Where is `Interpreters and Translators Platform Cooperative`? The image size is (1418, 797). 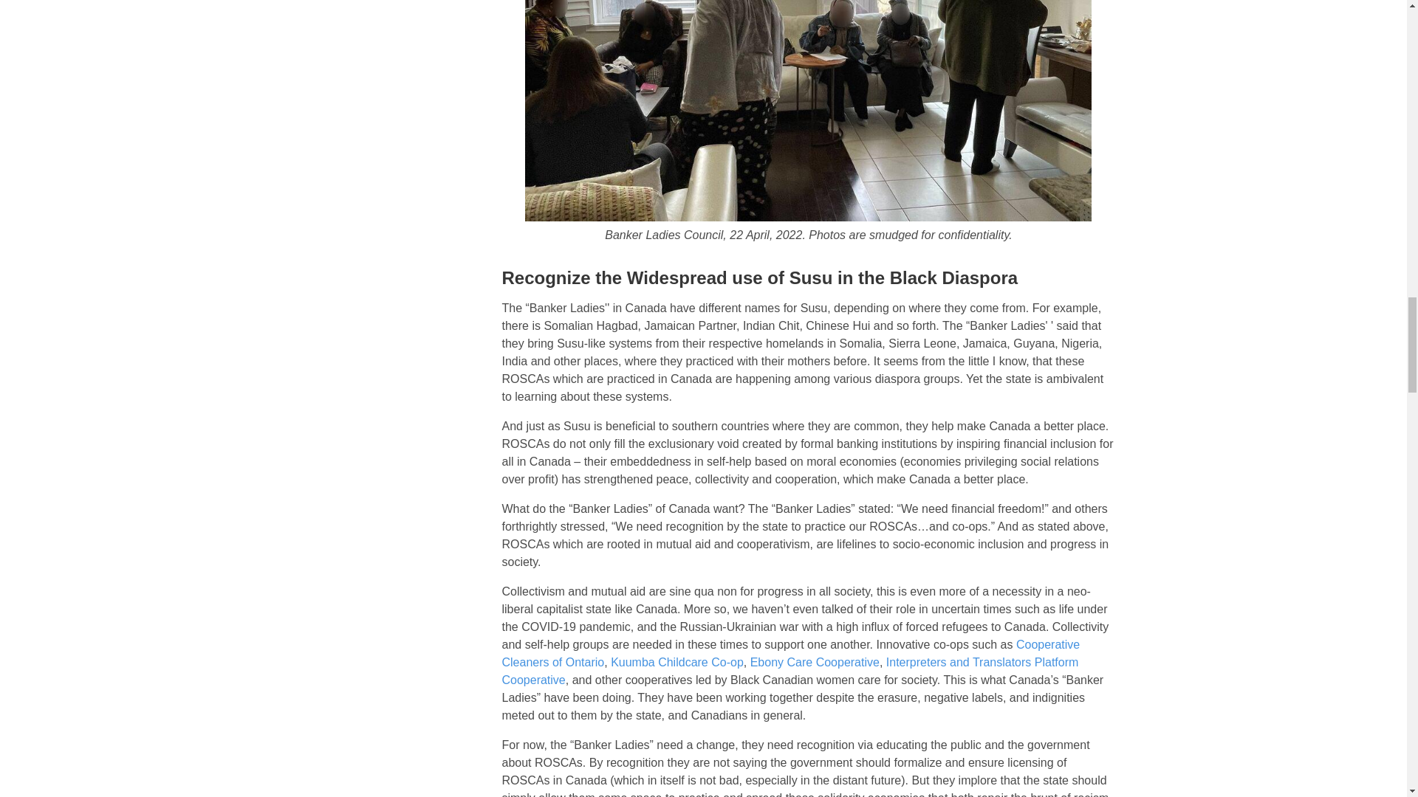 Interpreters and Translators Platform Cooperative is located at coordinates (790, 670).